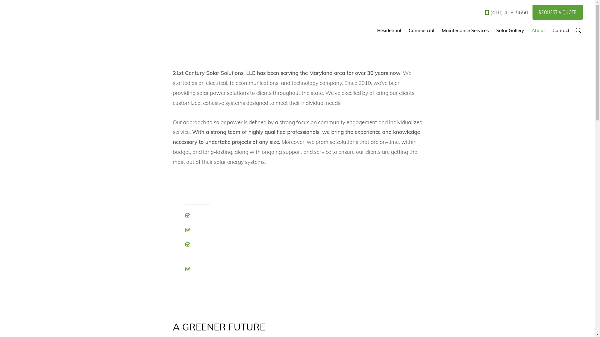 This screenshot has width=600, height=337. I want to click on Residential, so click(389, 31).